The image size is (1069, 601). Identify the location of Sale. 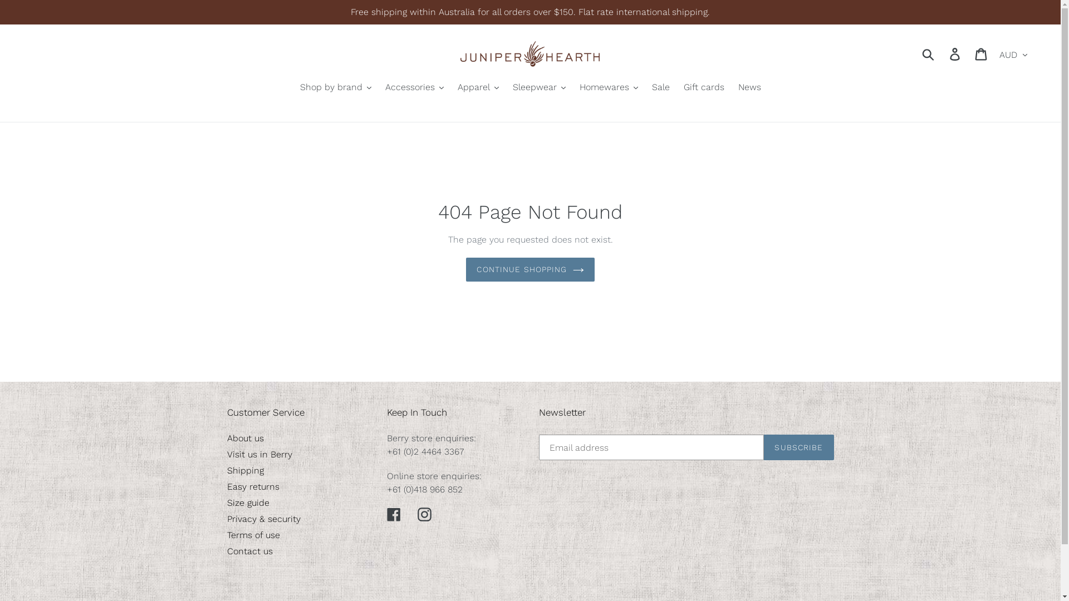
(660, 88).